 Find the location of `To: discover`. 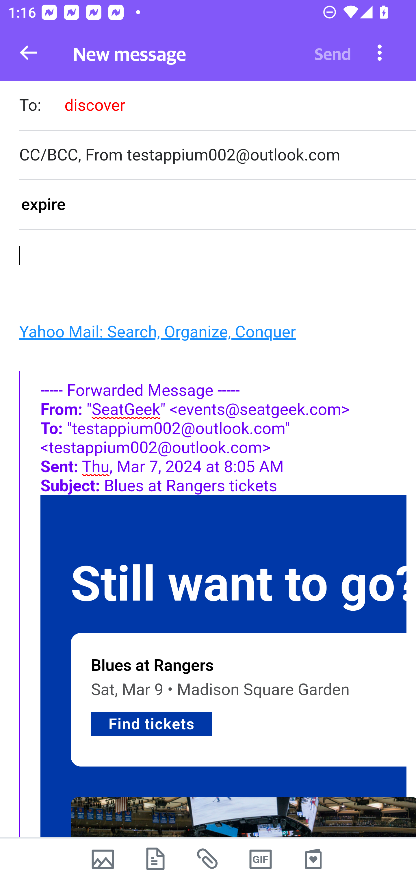

To: discover is located at coordinates (217, 106).